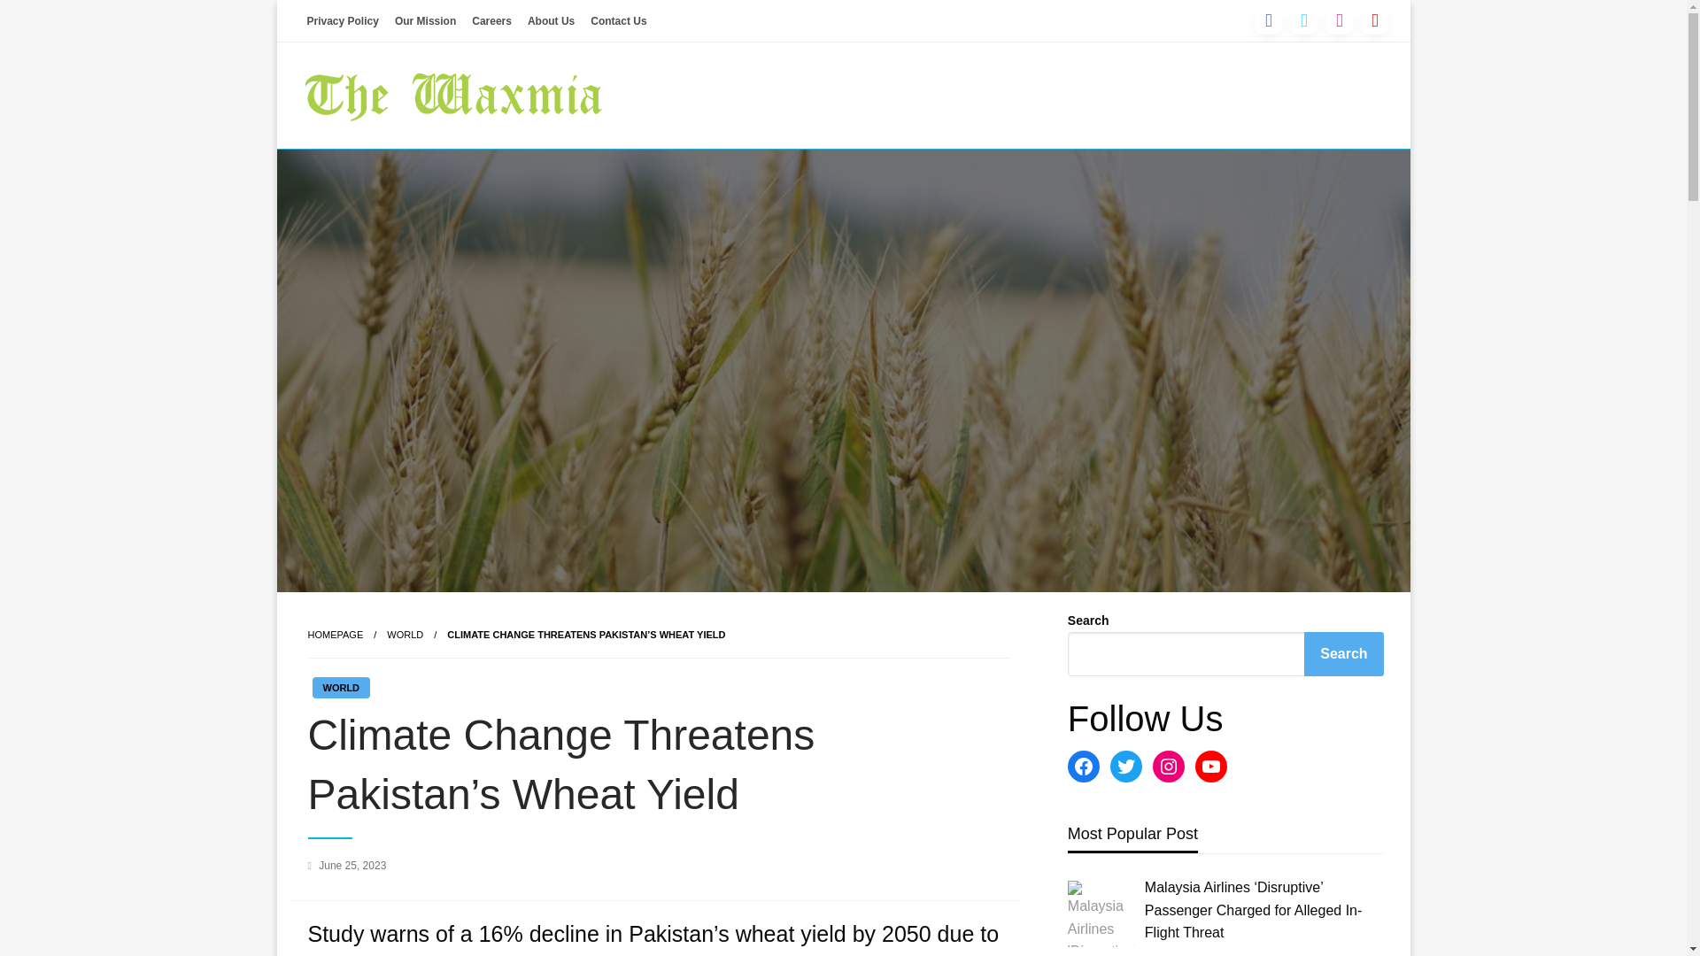 The height and width of the screenshot is (956, 1700). I want to click on WaxMia, so click(362, 172).